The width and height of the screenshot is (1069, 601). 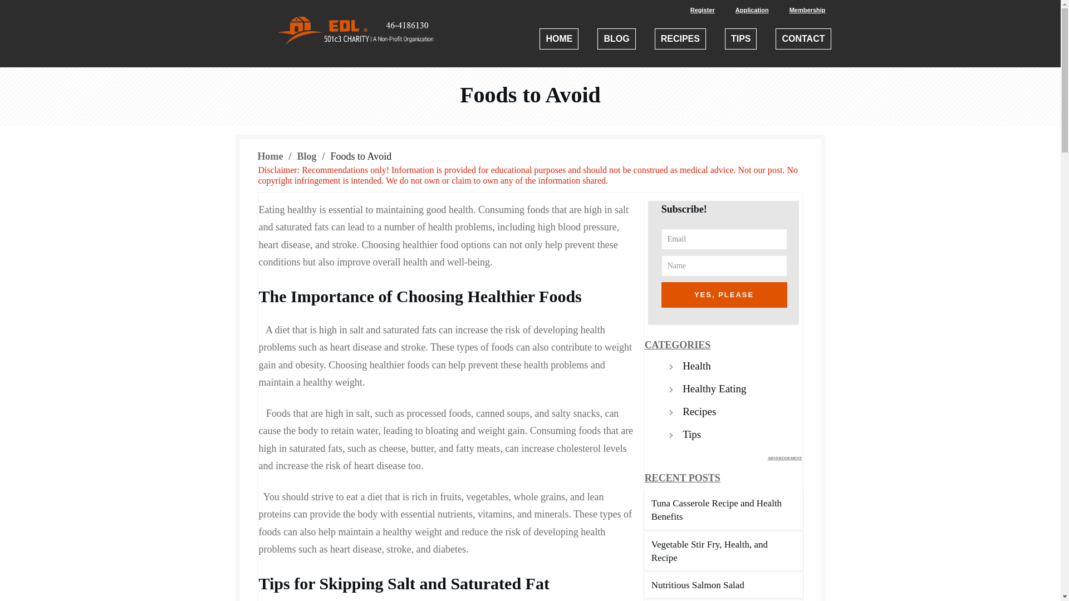 I want to click on Recipes, so click(x=699, y=412).